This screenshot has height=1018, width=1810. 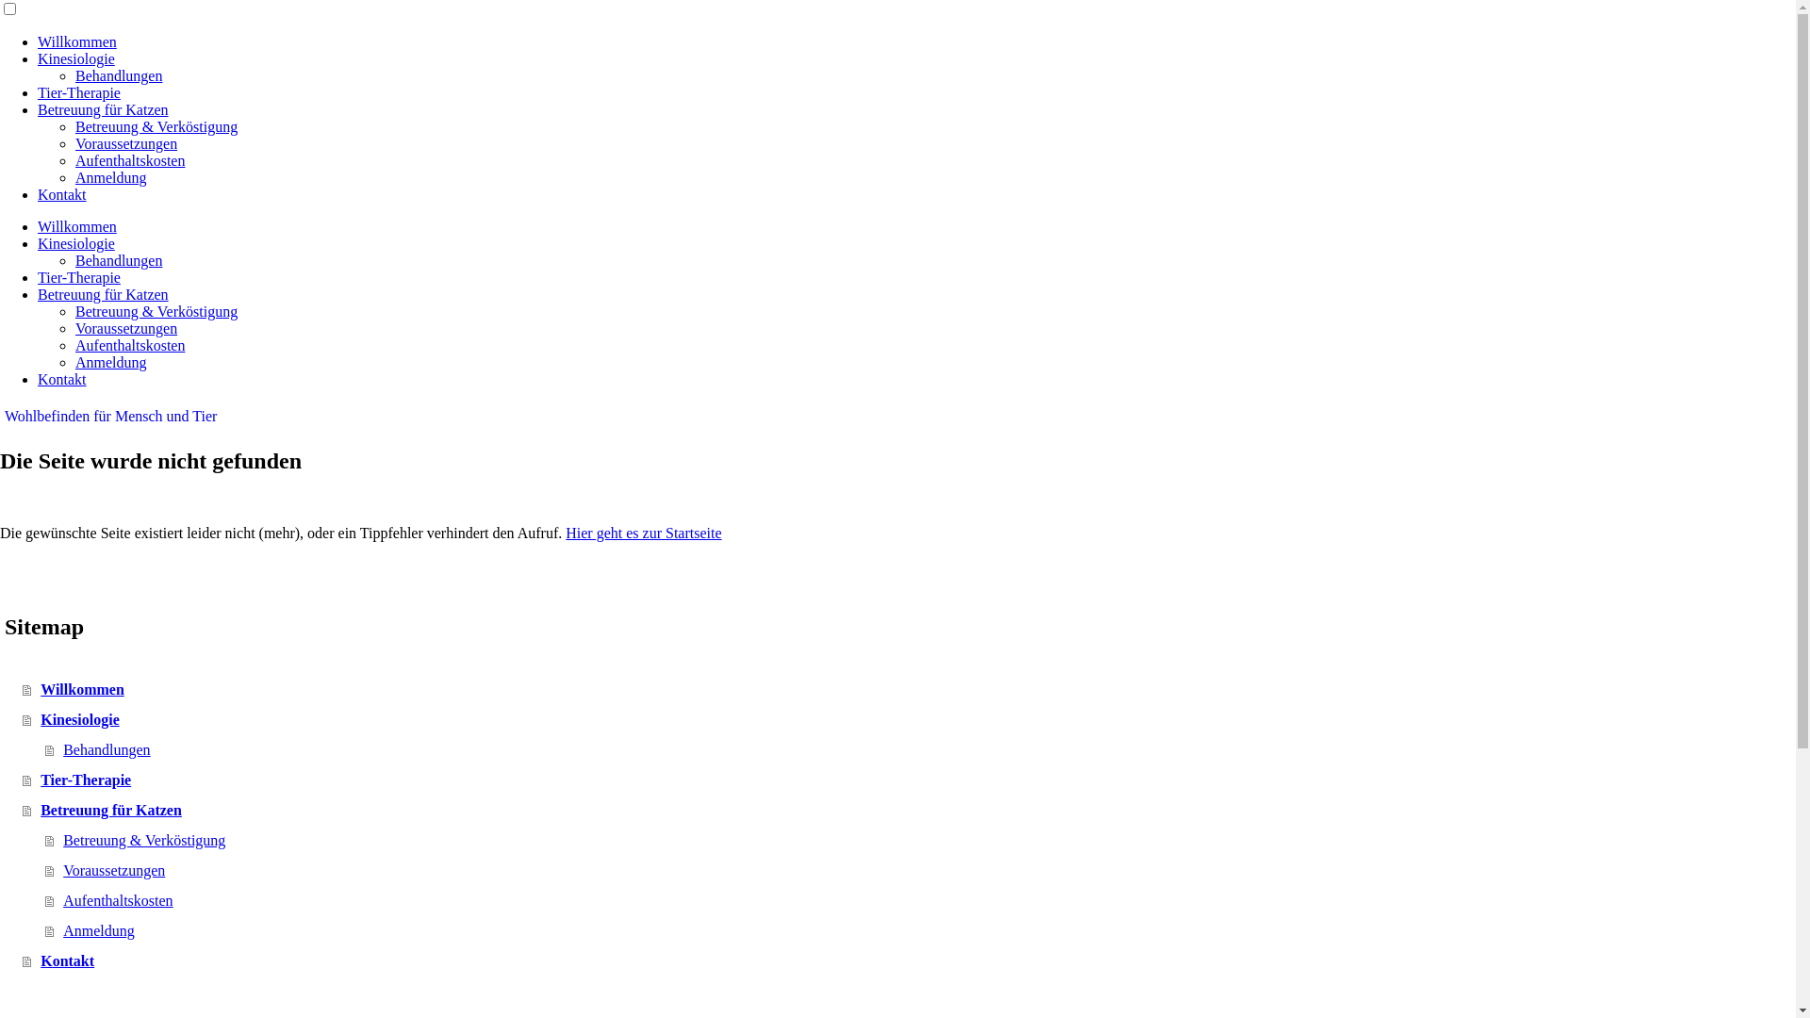 What do you see at coordinates (62, 194) in the screenshot?
I see `Kontakt` at bounding box center [62, 194].